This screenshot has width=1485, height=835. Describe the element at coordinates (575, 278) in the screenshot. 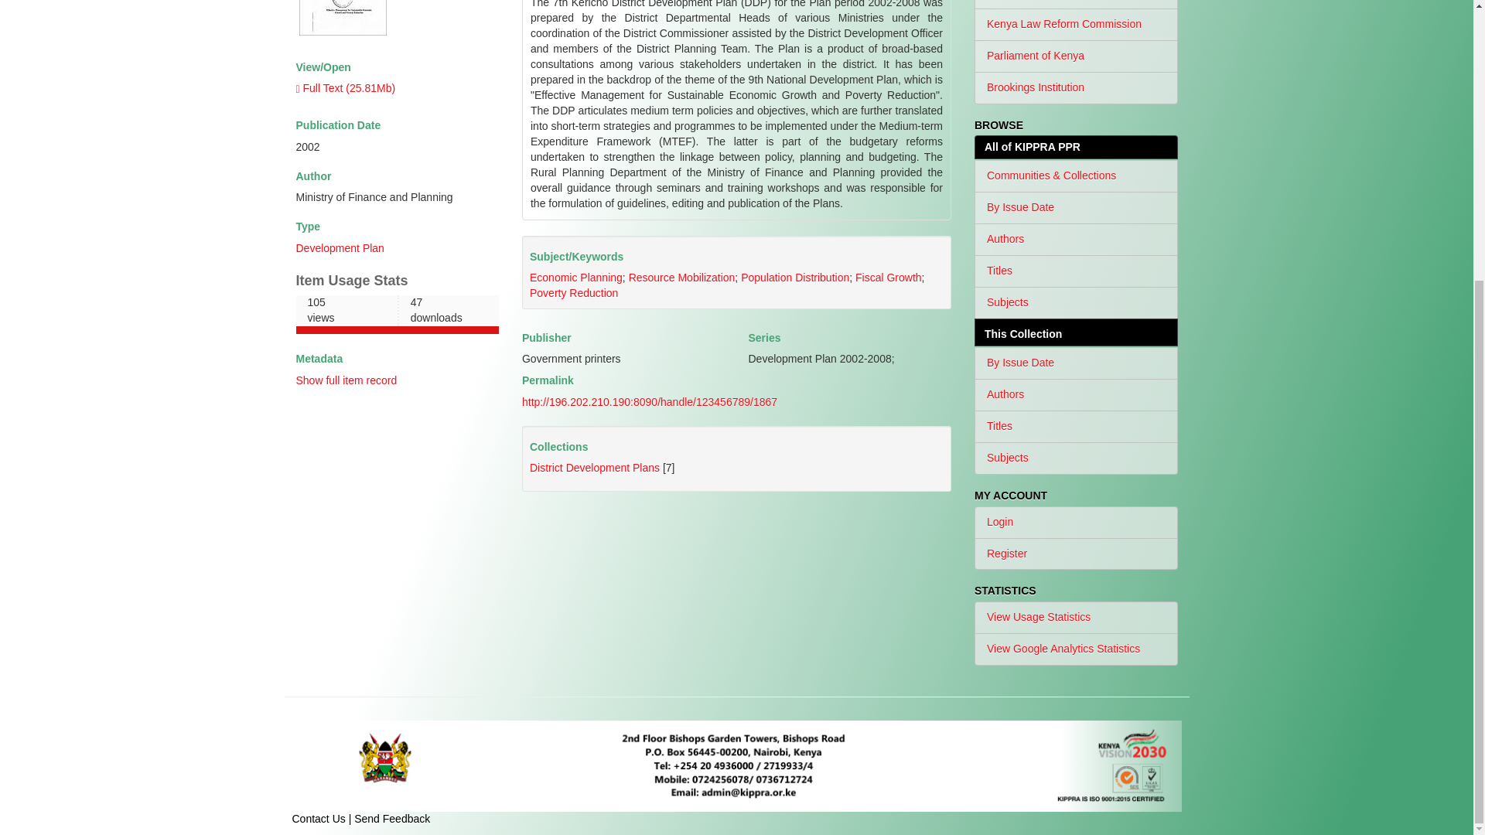

I see `Economic Planning` at that location.